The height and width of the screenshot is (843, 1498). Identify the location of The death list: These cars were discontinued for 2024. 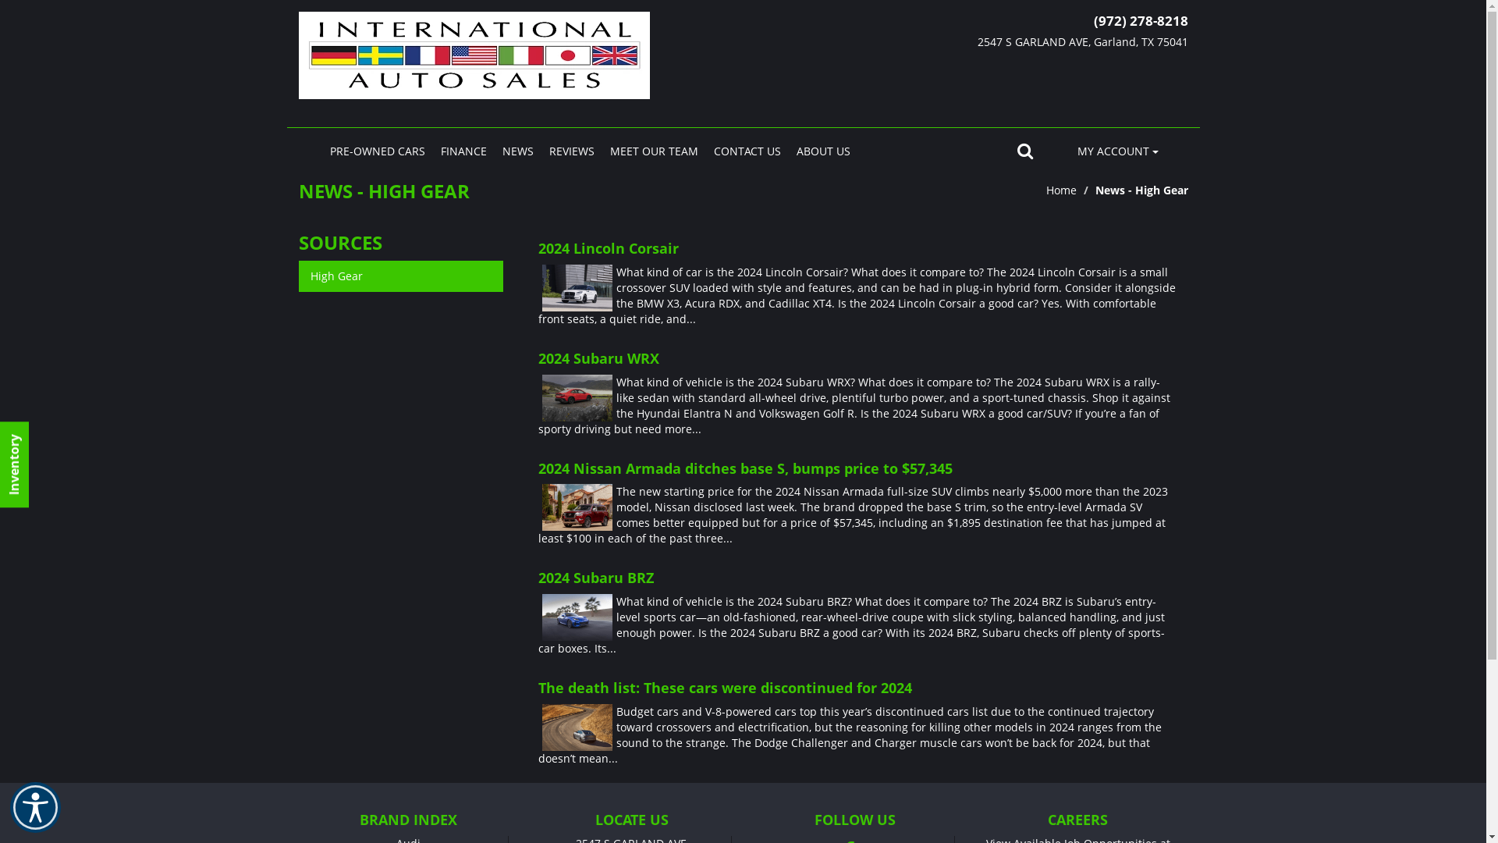
(857, 688).